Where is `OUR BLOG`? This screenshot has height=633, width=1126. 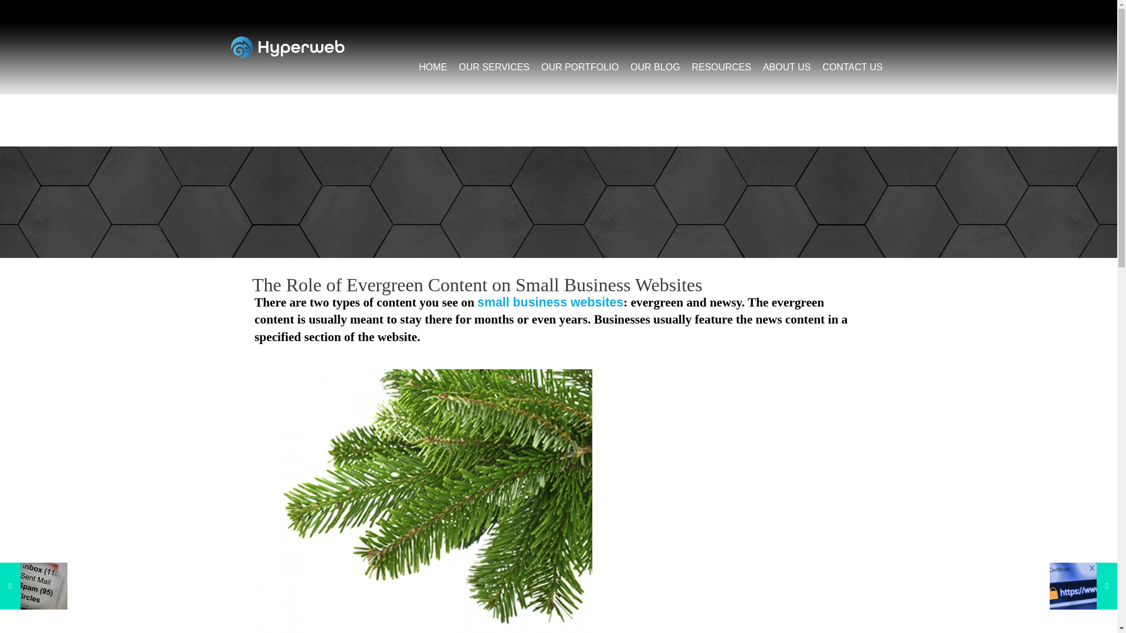 OUR BLOG is located at coordinates (655, 63).